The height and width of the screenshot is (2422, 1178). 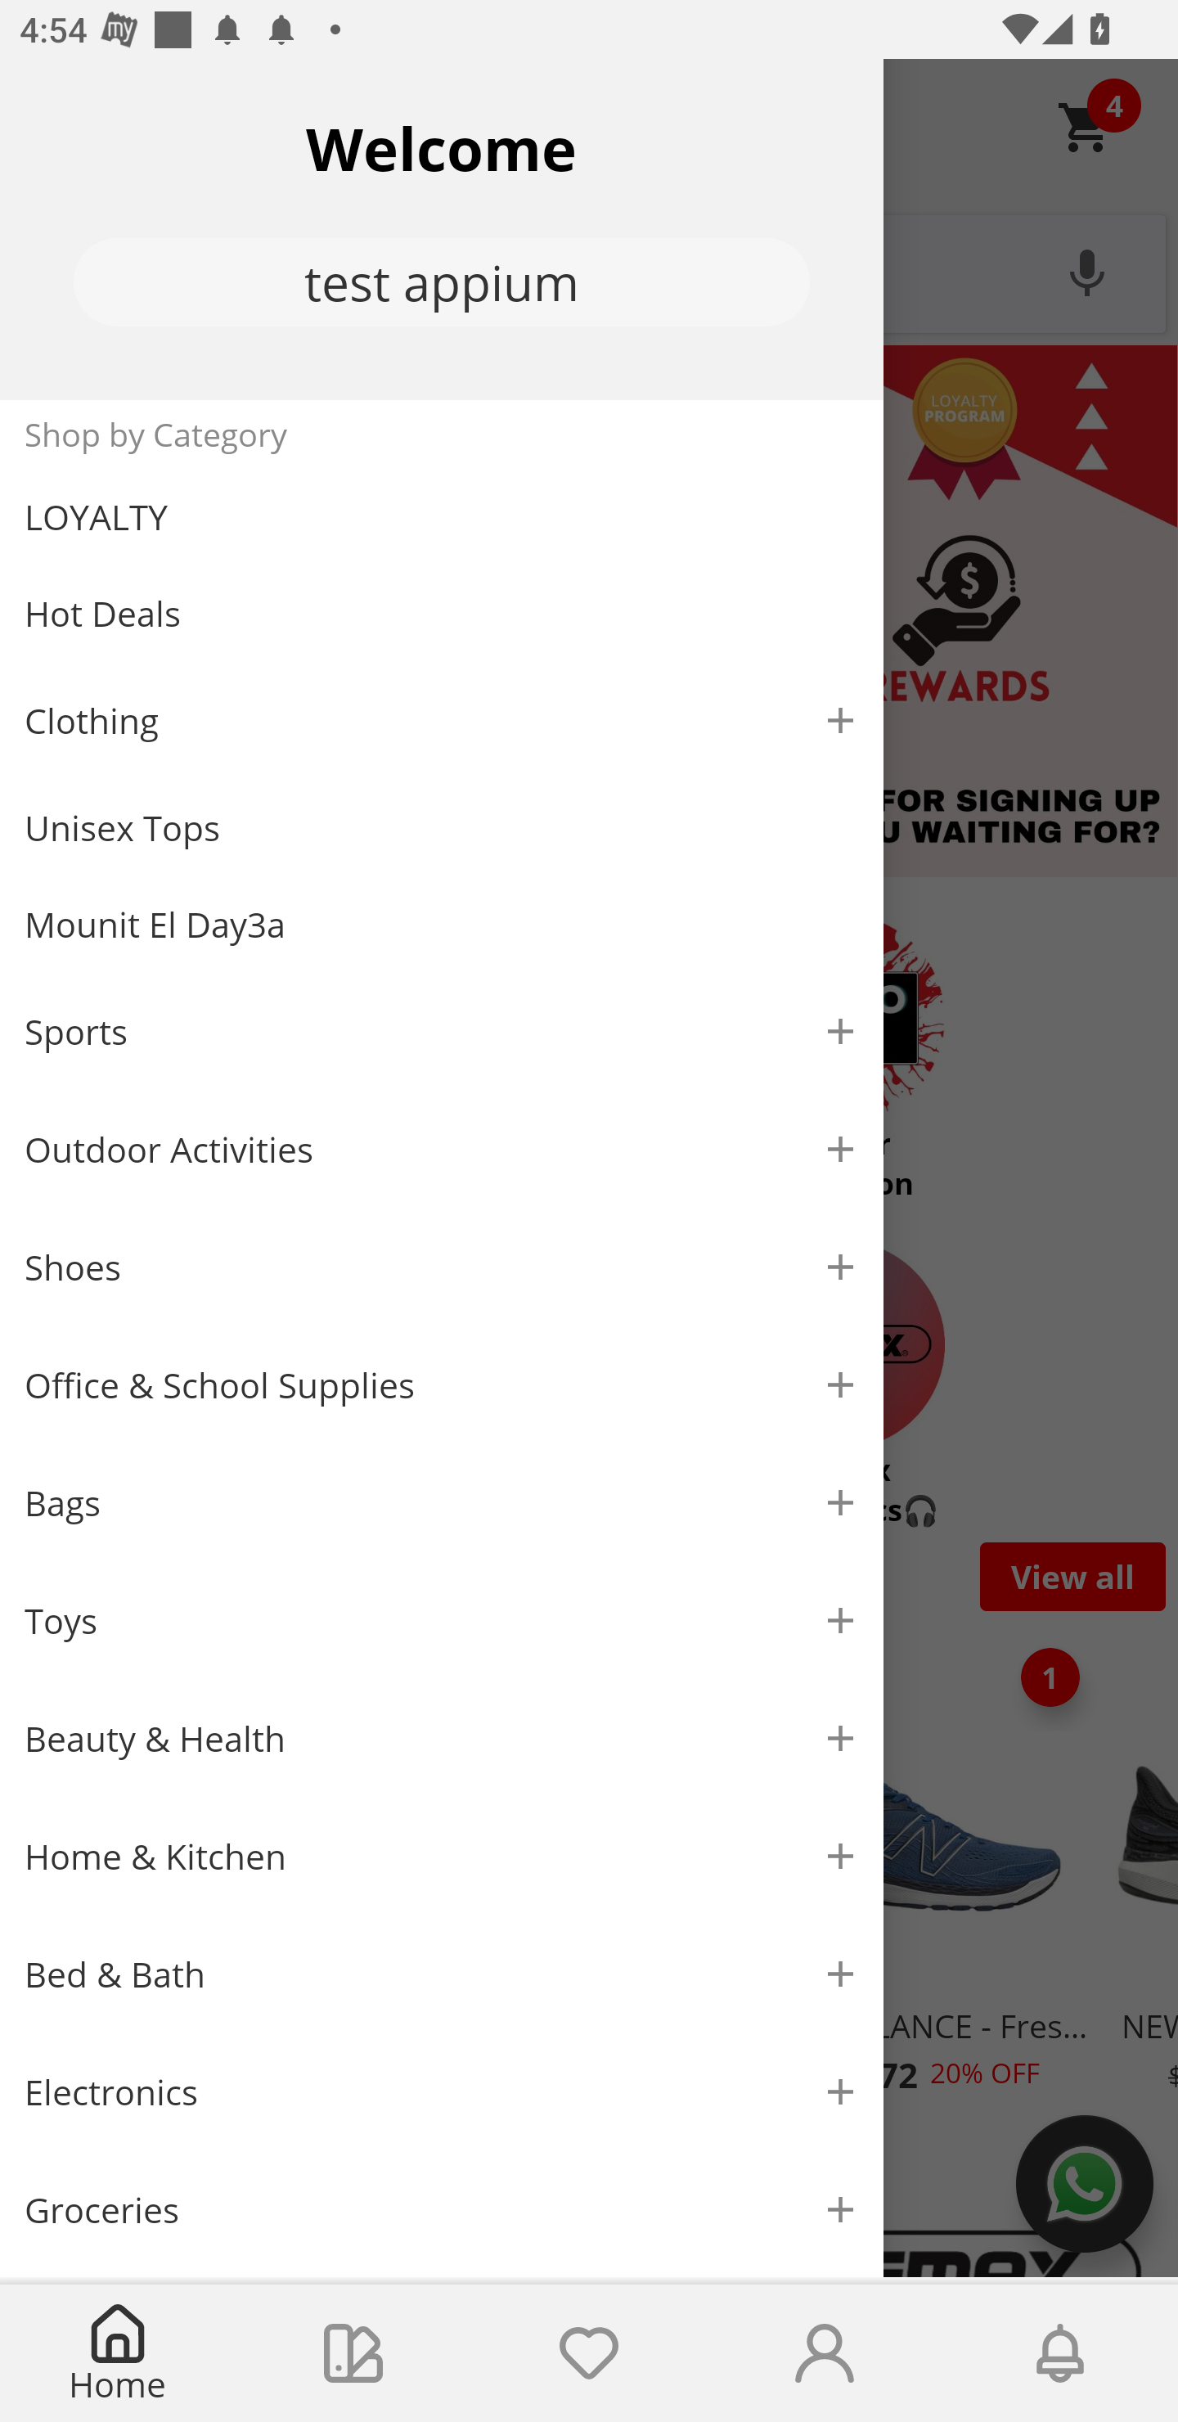 What do you see at coordinates (442, 1385) in the screenshot?
I see `Office & School Supplies` at bounding box center [442, 1385].